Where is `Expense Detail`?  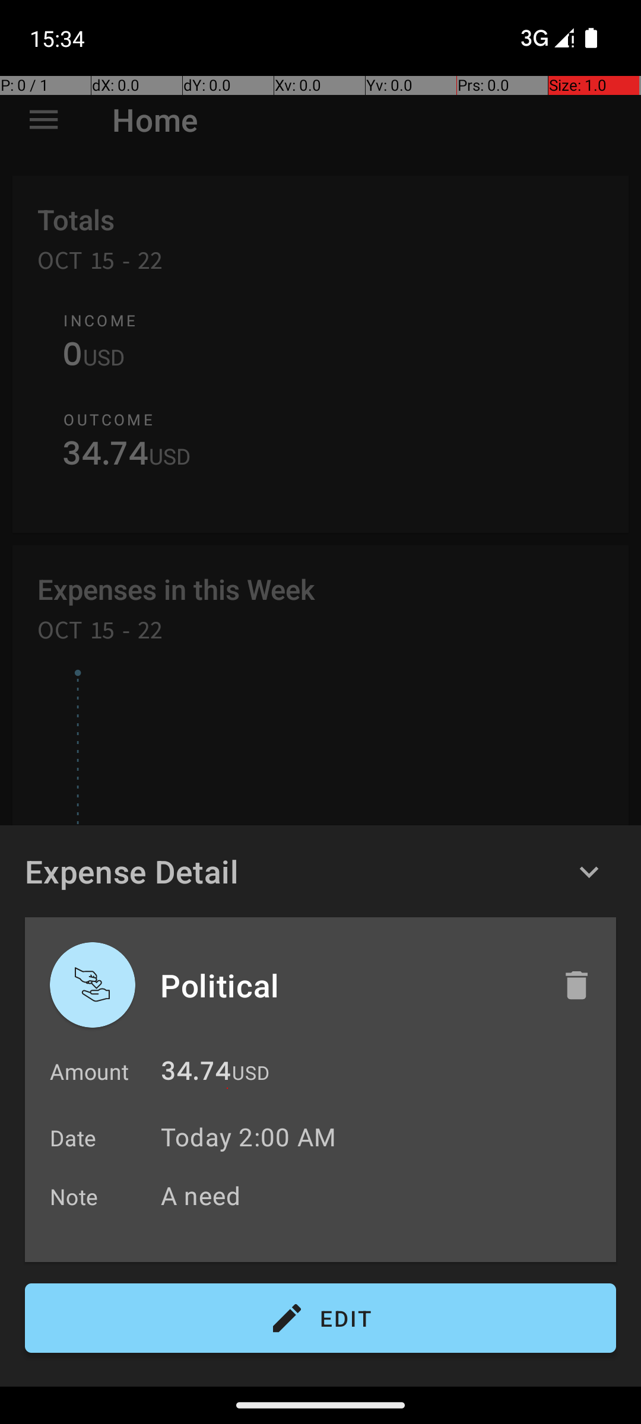
Expense Detail is located at coordinates (132, 871).